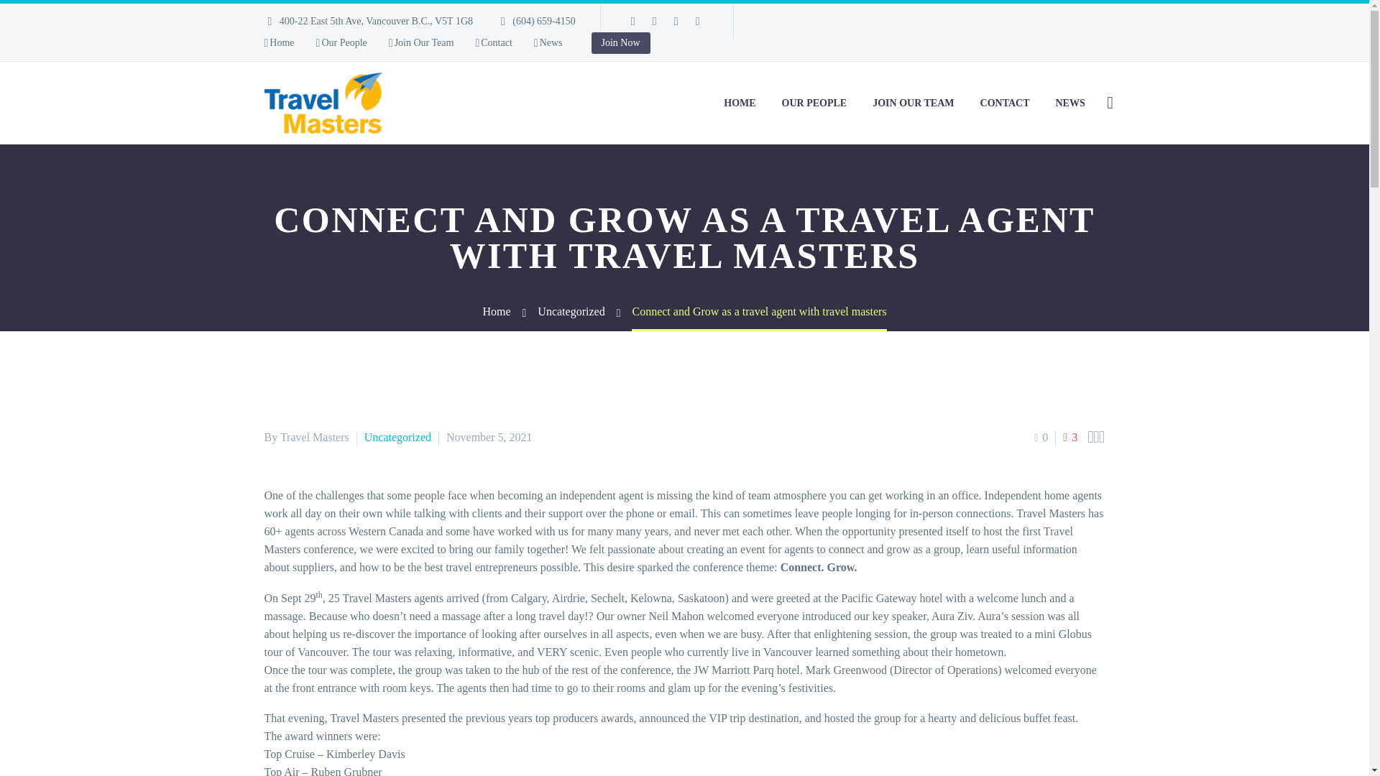 The height and width of the screenshot is (776, 1380). What do you see at coordinates (571, 311) in the screenshot?
I see `Uncategorized` at bounding box center [571, 311].